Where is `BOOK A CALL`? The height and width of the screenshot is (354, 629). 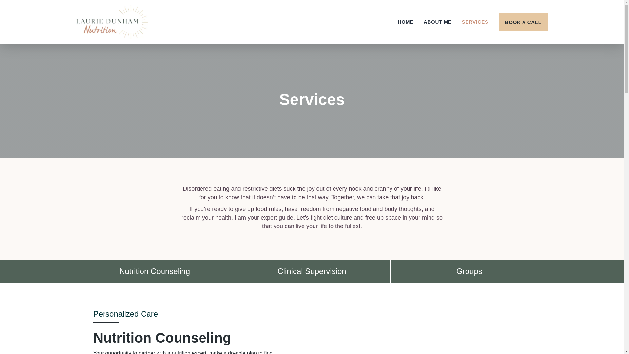 BOOK A CALL is located at coordinates (523, 22).